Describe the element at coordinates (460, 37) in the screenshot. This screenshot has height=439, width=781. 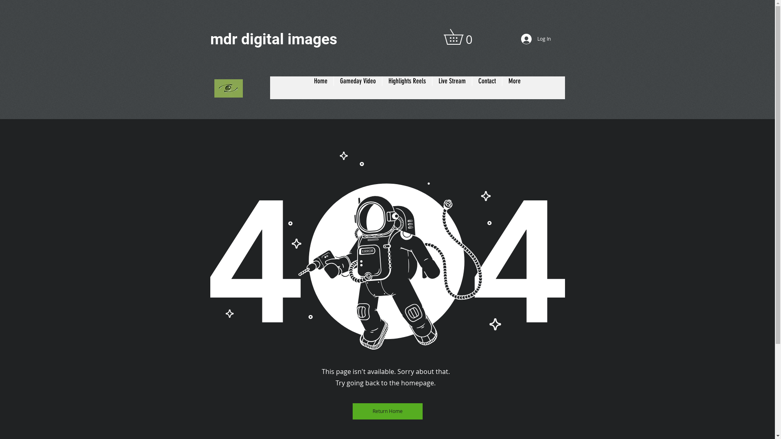
I see `0` at that location.